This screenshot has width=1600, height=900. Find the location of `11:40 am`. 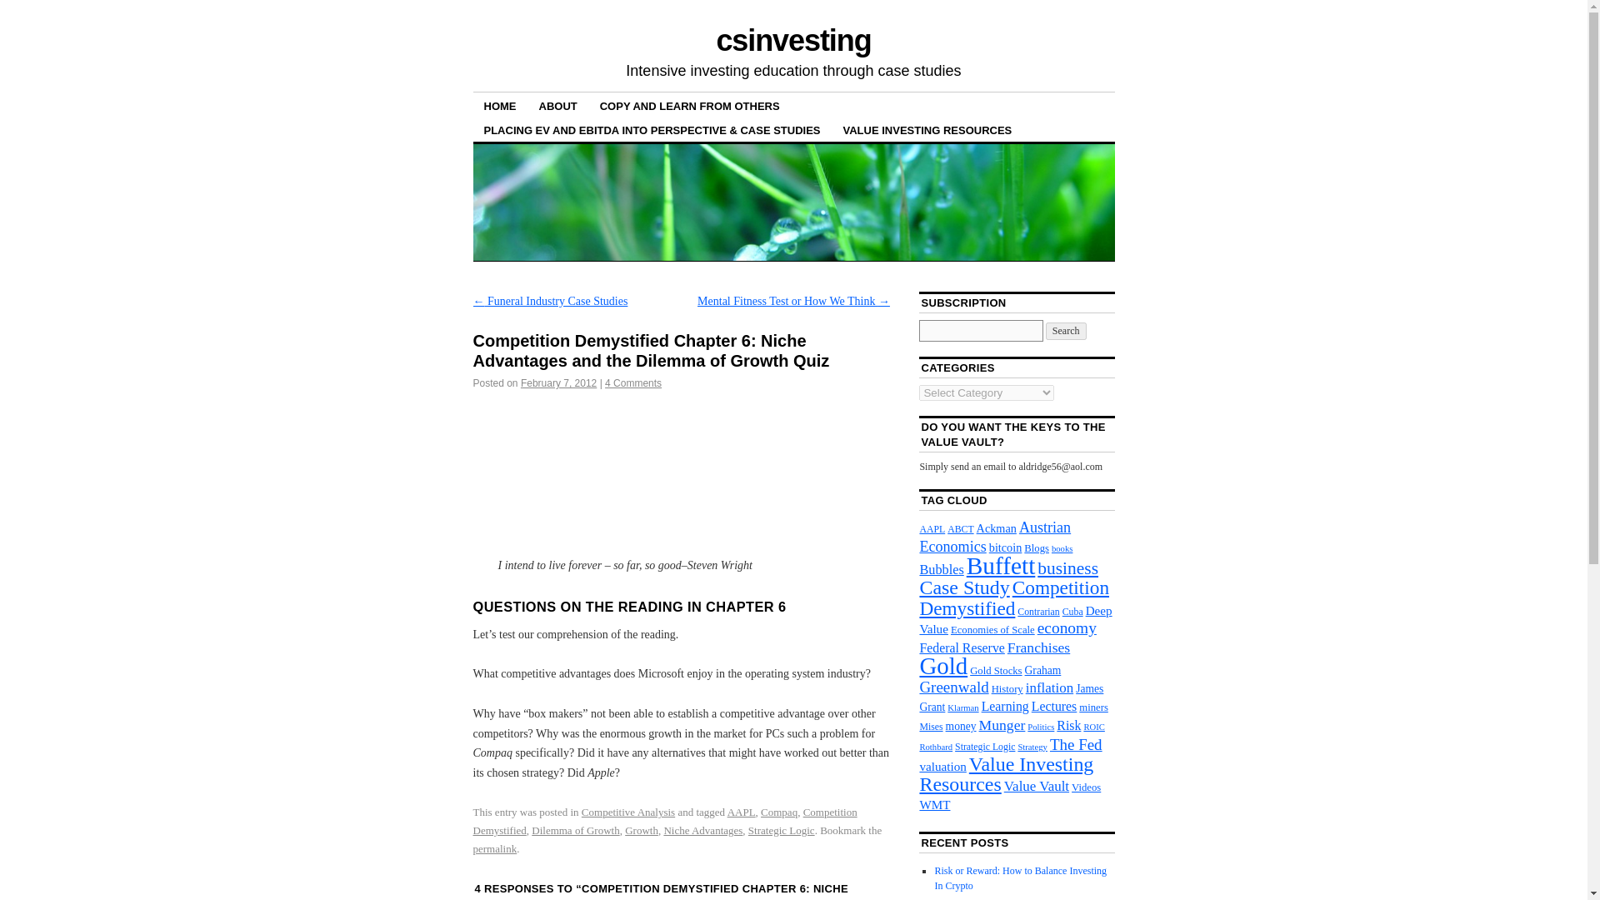

11:40 am is located at coordinates (558, 382).